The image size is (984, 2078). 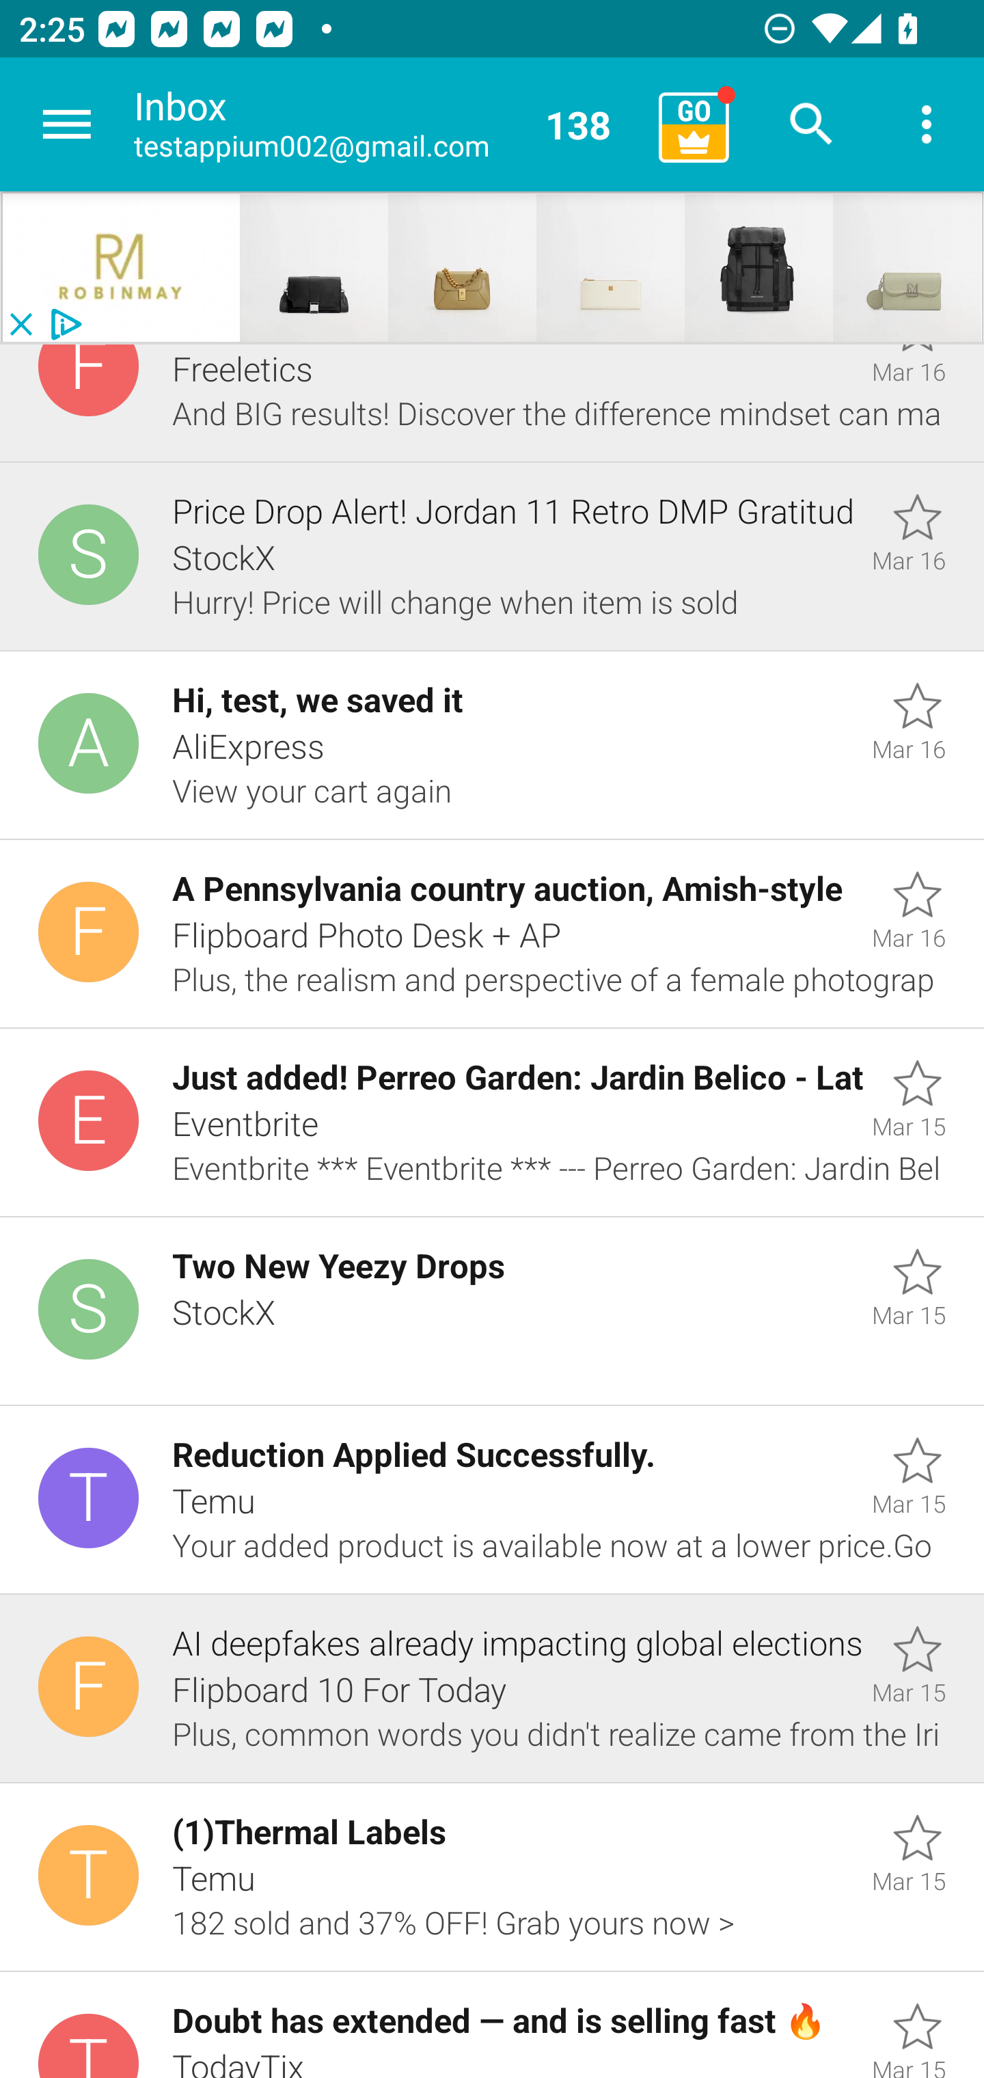 What do you see at coordinates (122, 268) in the screenshot?
I see `  ` at bounding box center [122, 268].